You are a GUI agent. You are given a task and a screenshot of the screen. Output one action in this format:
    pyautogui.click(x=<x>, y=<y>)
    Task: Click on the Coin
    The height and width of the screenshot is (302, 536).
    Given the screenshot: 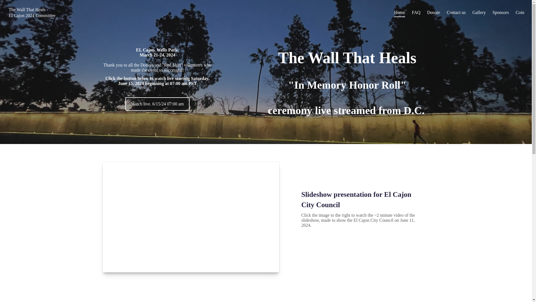 What is the action you would take?
    pyautogui.click(x=520, y=12)
    